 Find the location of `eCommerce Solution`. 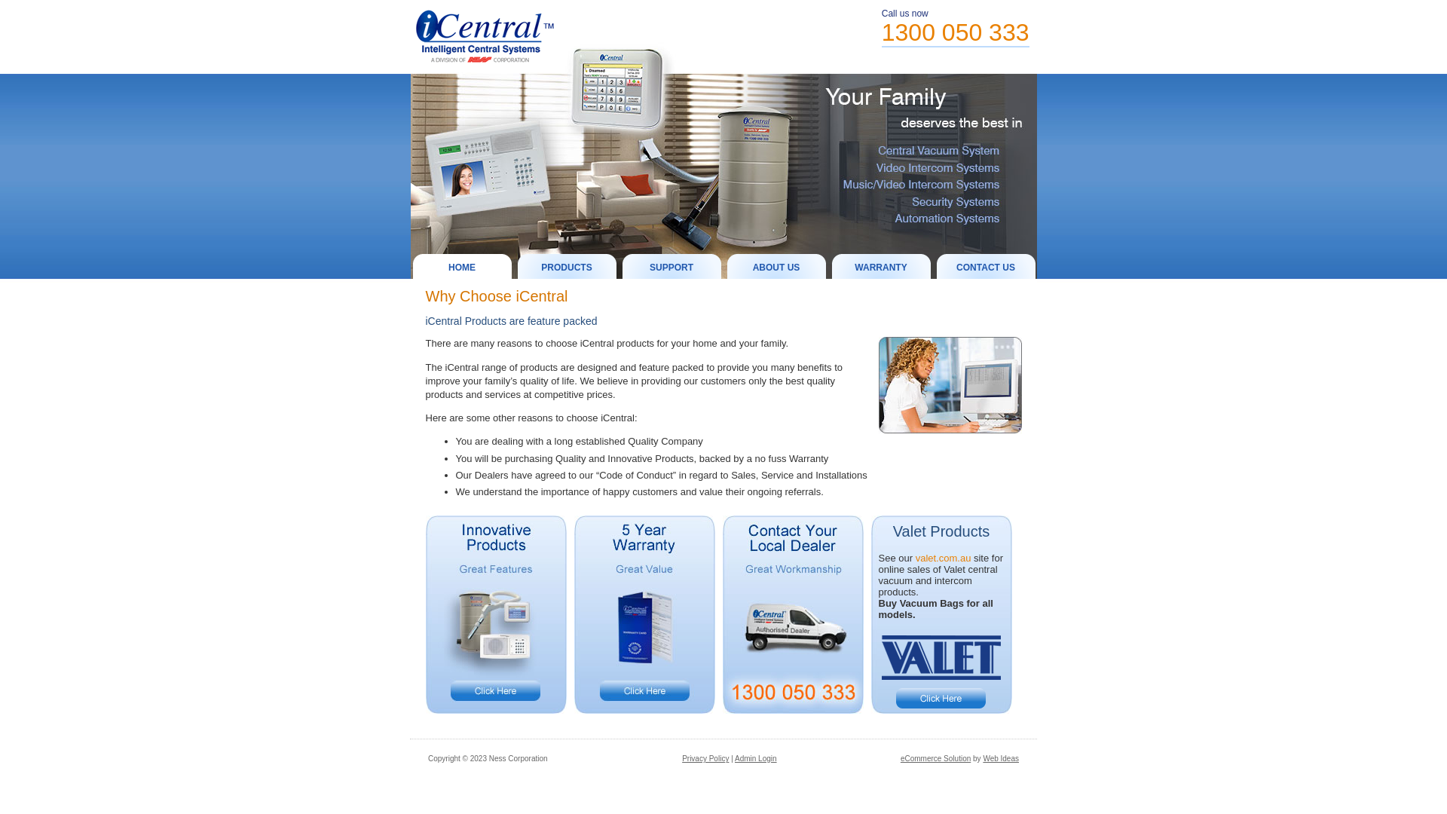

eCommerce Solution is located at coordinates (936, 758).